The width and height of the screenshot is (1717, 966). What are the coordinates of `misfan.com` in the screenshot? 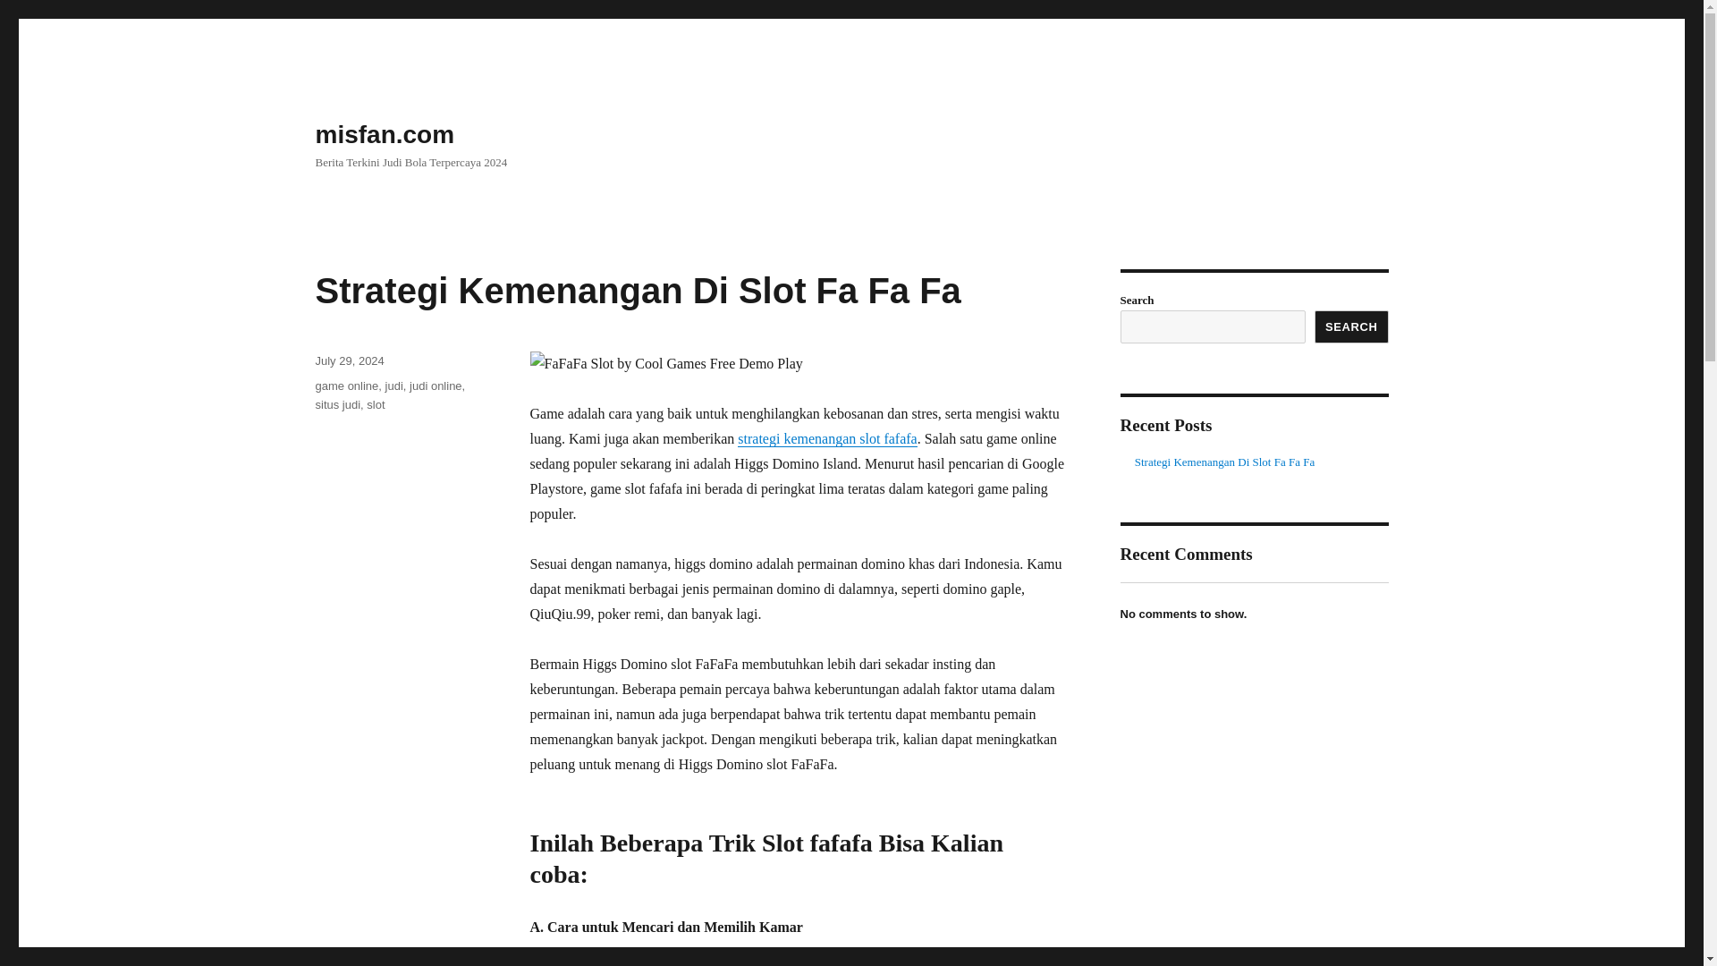 It's located at (385, 134).